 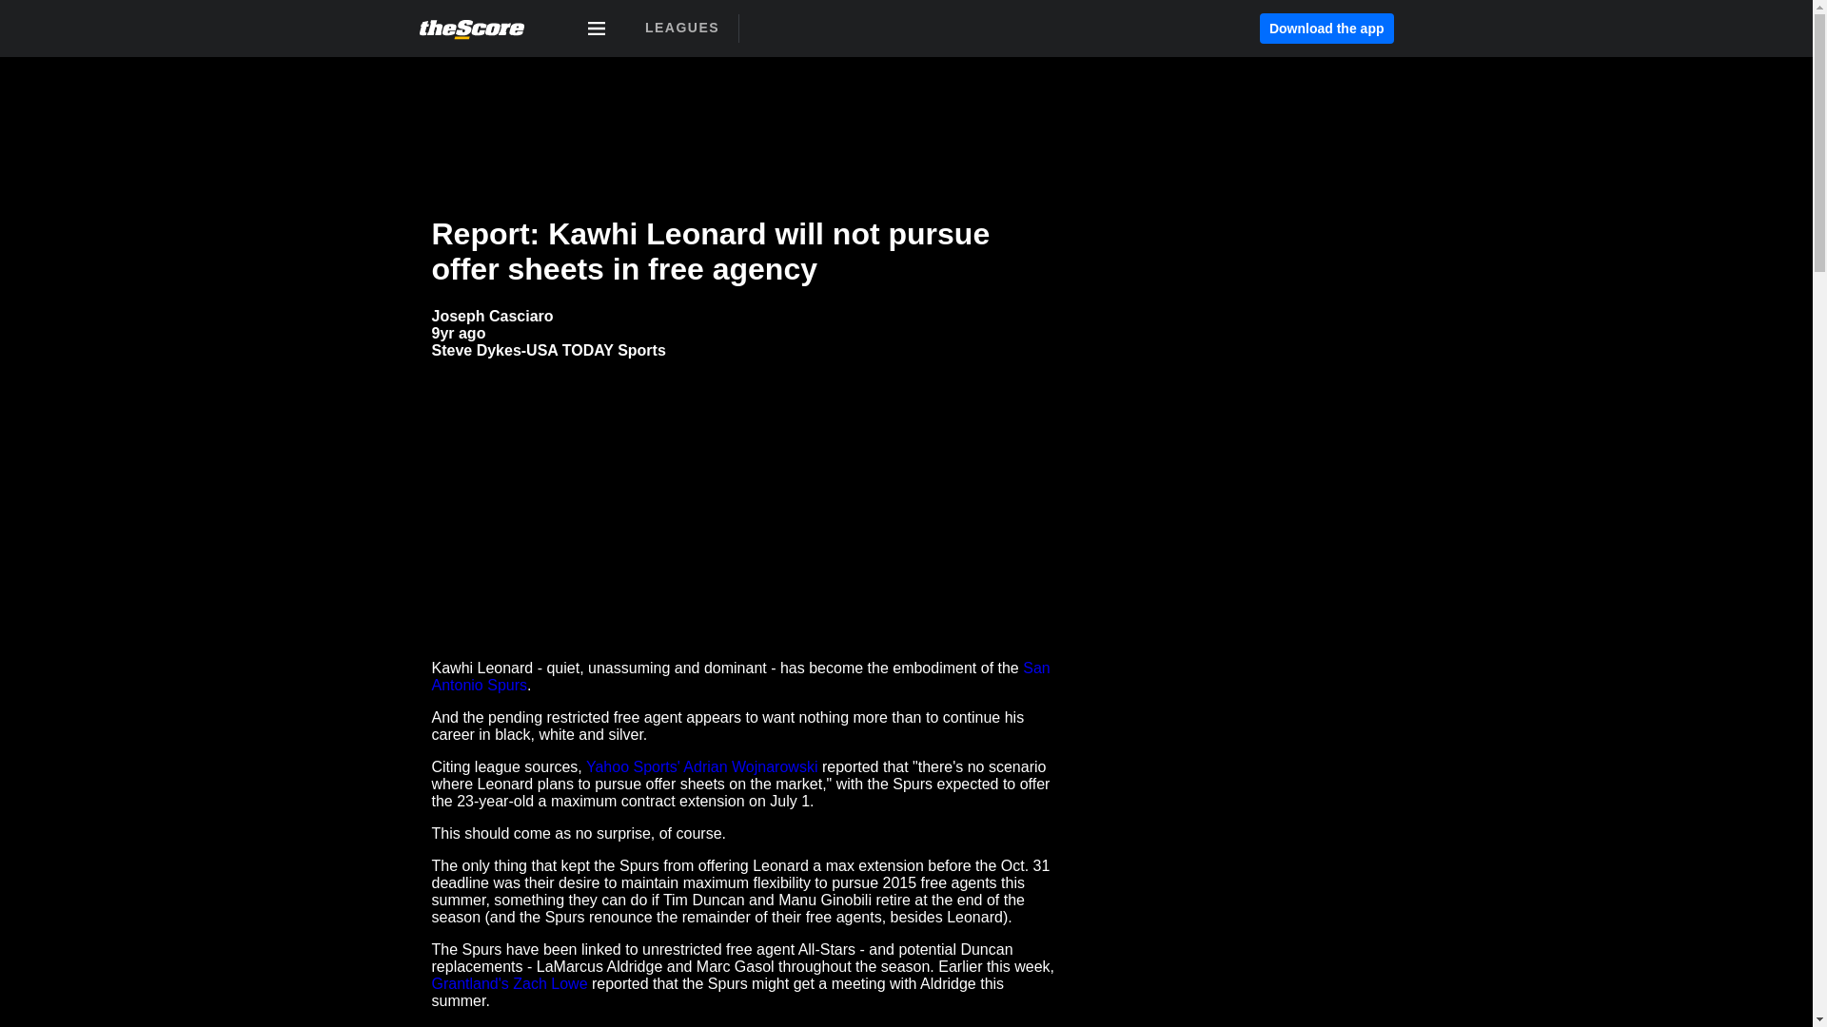 What do you see at coordinates (1326, 29) in the screenshot?
I see `Download the app` at bounding box center [1326, 29].